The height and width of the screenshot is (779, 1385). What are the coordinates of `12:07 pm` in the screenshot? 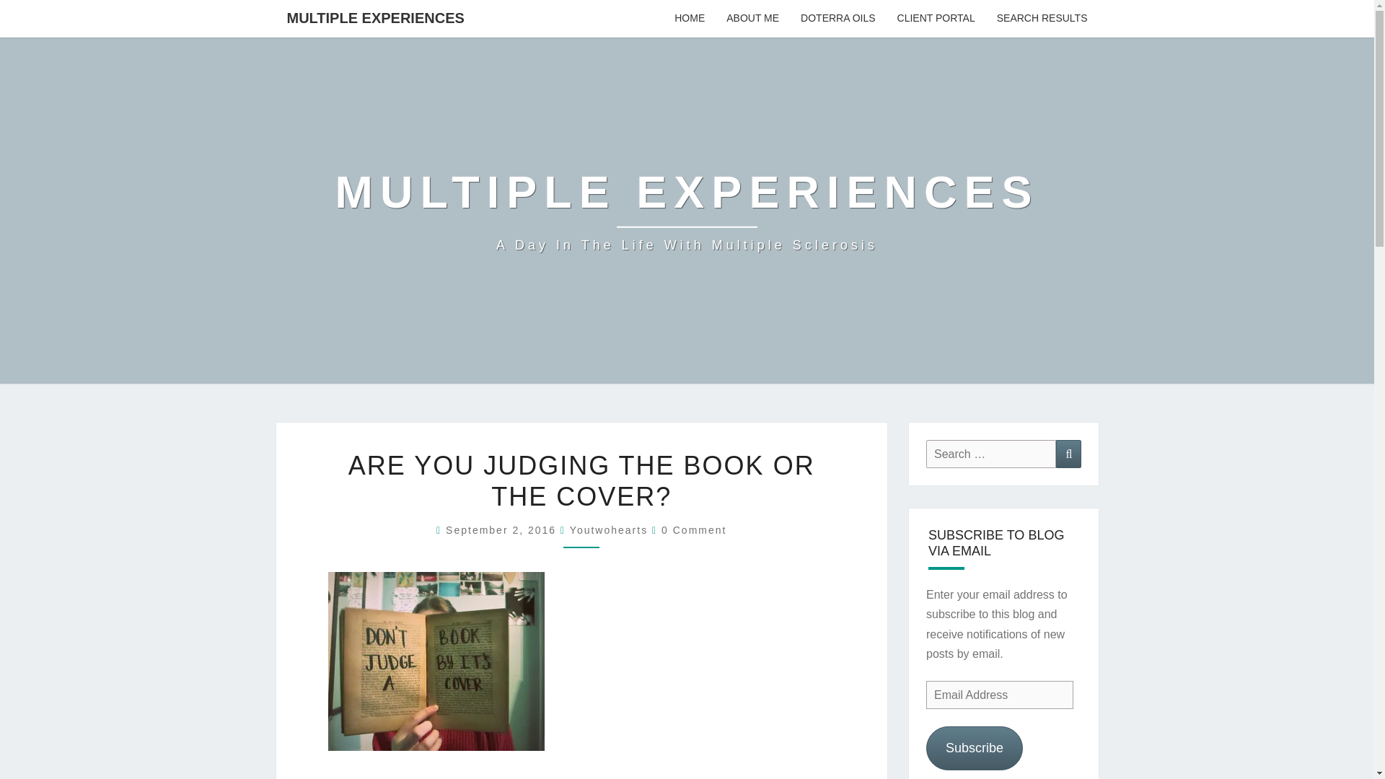 It's located at (504, 529).